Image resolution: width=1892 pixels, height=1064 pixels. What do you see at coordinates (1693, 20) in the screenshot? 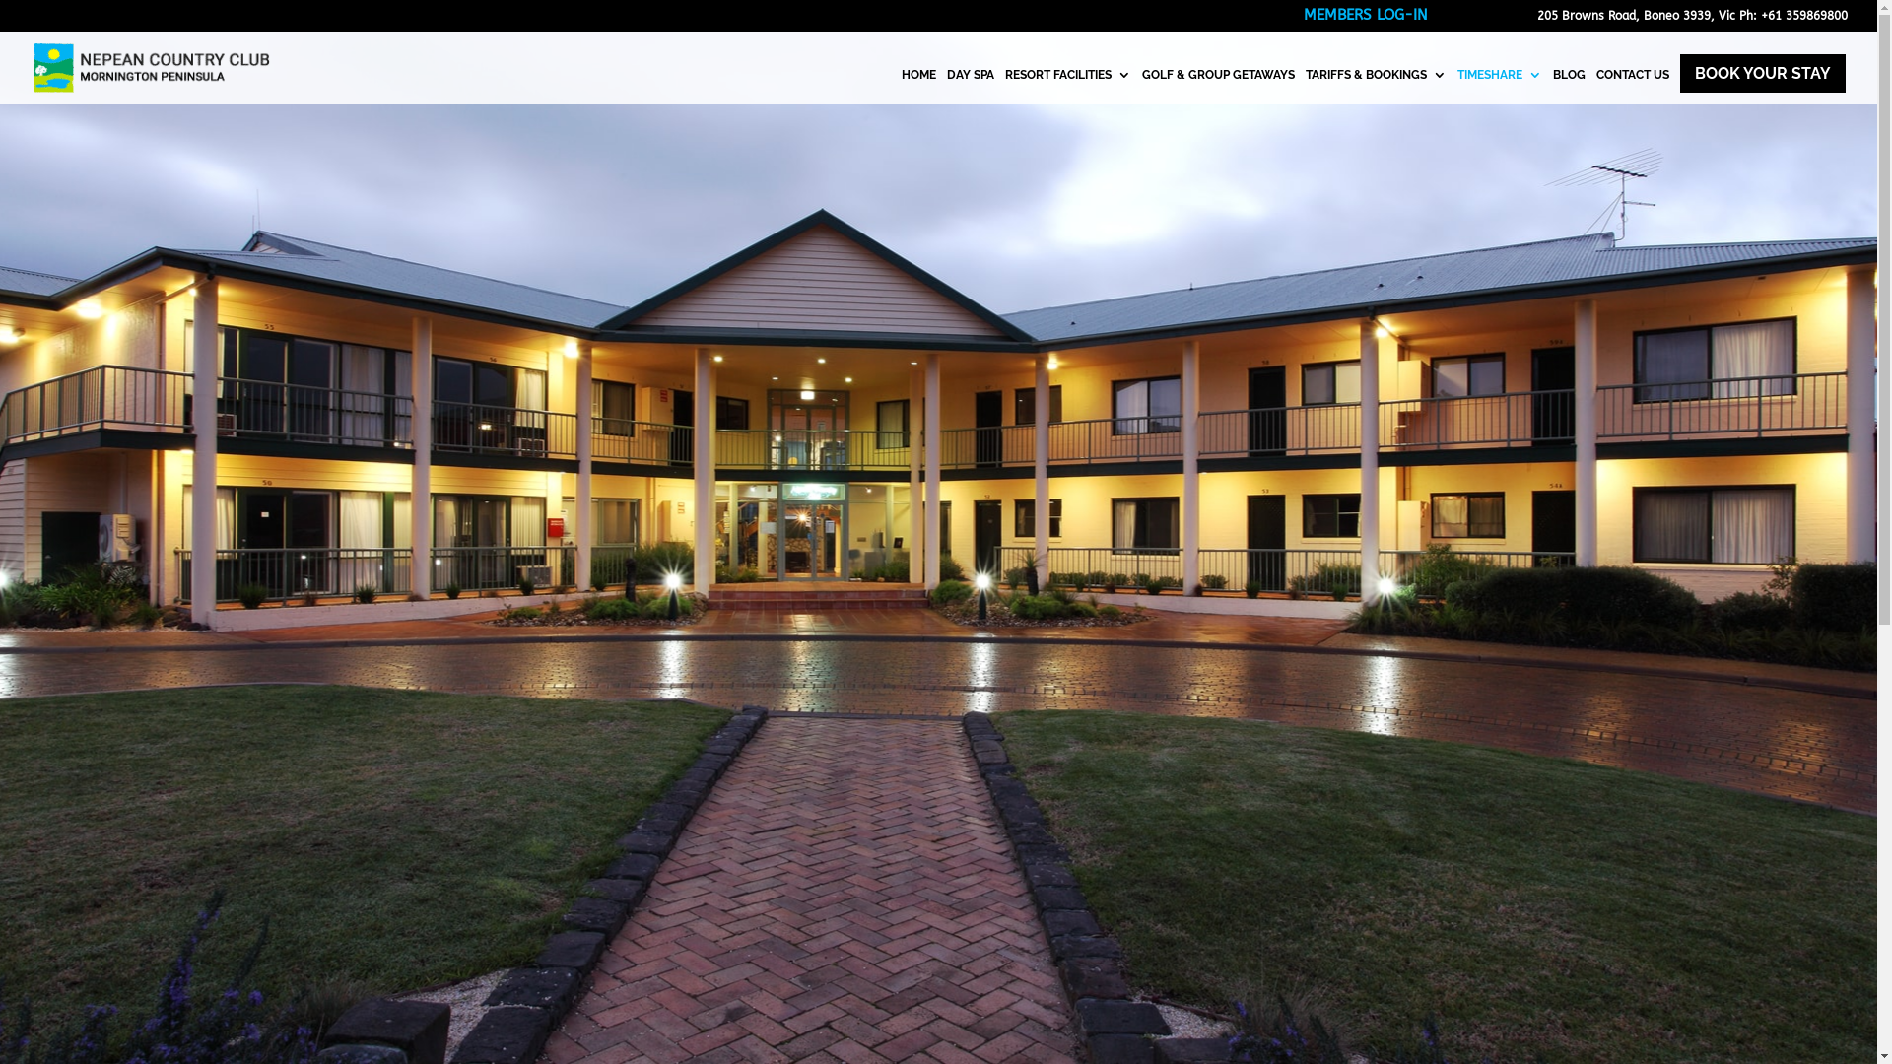
I see `205 Browns Road, Boneo 3939, Vic Ph: +61 359869800` at bounding box center [1693, 20].